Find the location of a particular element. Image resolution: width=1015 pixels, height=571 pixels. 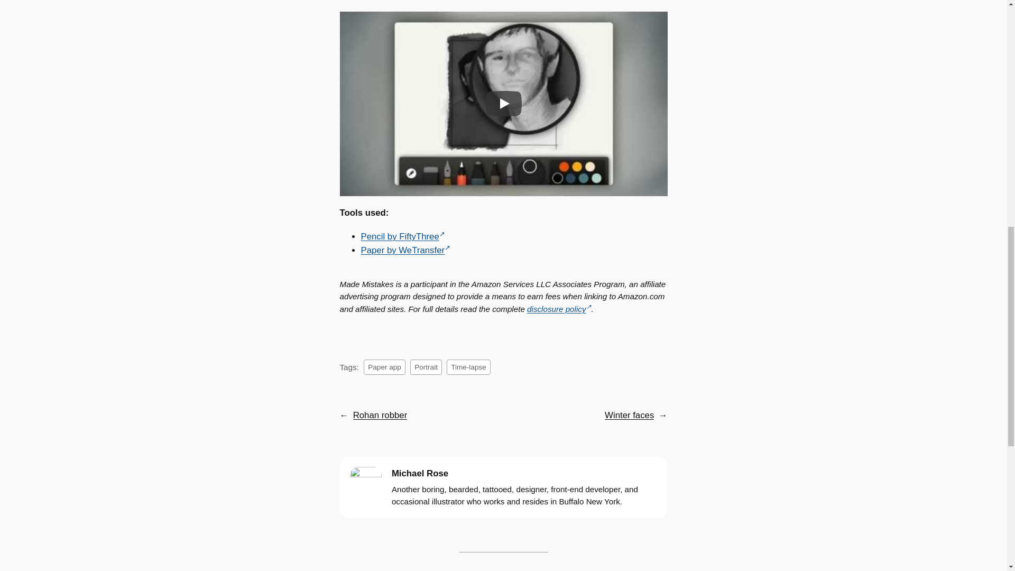

Michael Rose is located at coordinates (420, 473).